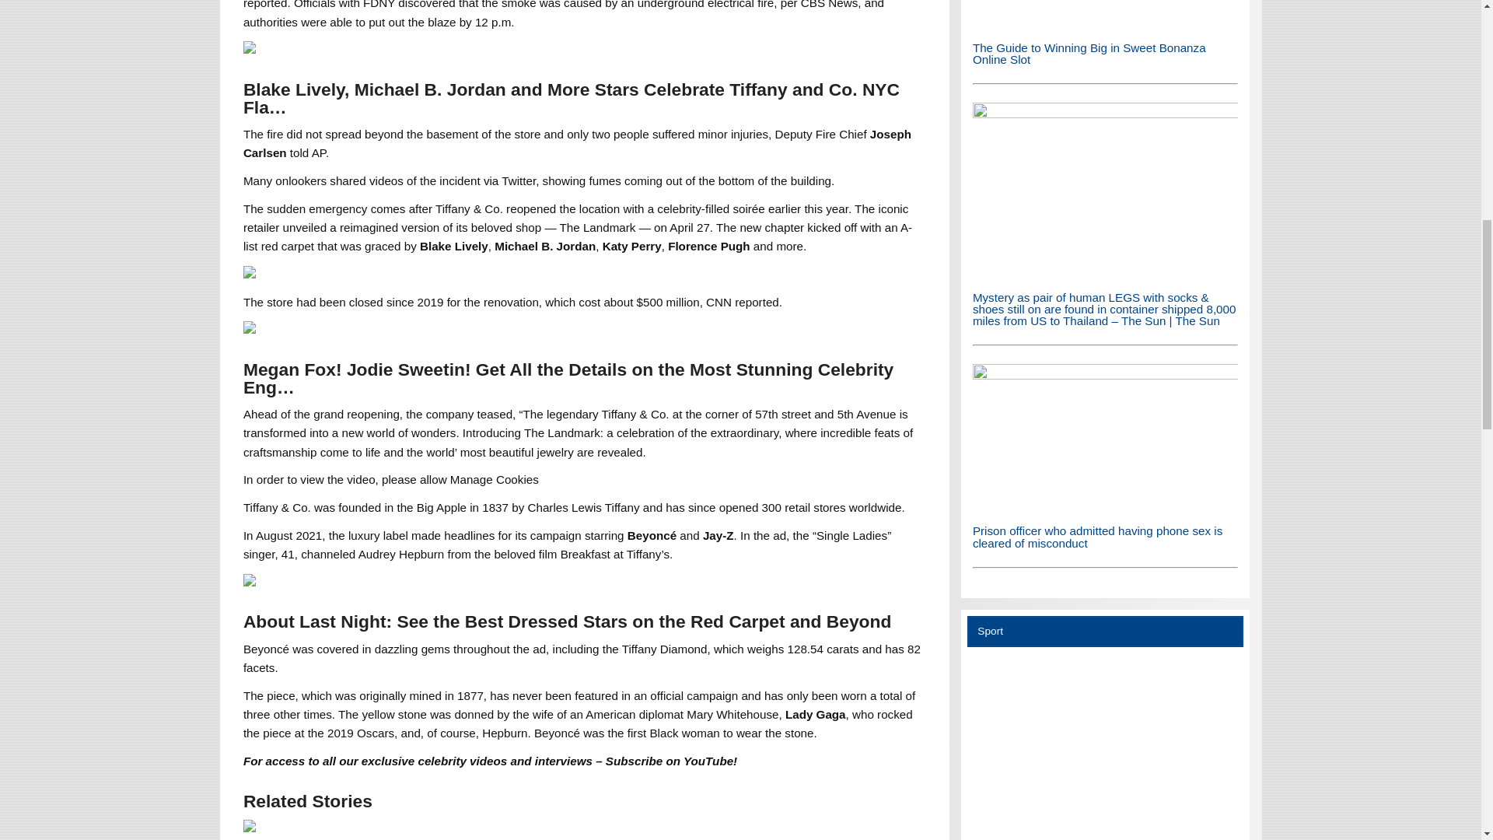 This screenshot has height=840, width=1493. What do you see at coordinates (1105, 14) in the screenshot?
I see `The Guide to Winning Big in Sweet Bonanza Online Slot` at bounding box center [1105, 14].